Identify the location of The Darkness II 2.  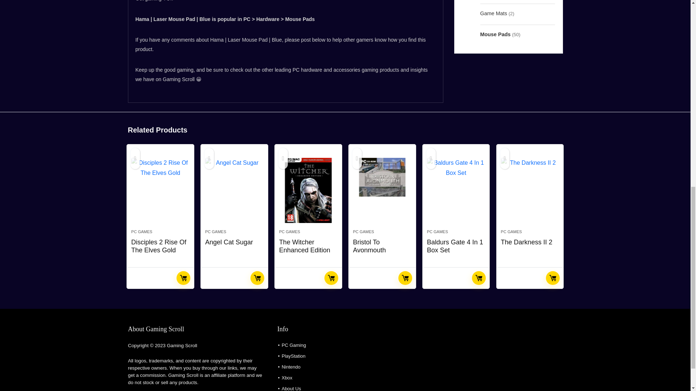
(530, 190).